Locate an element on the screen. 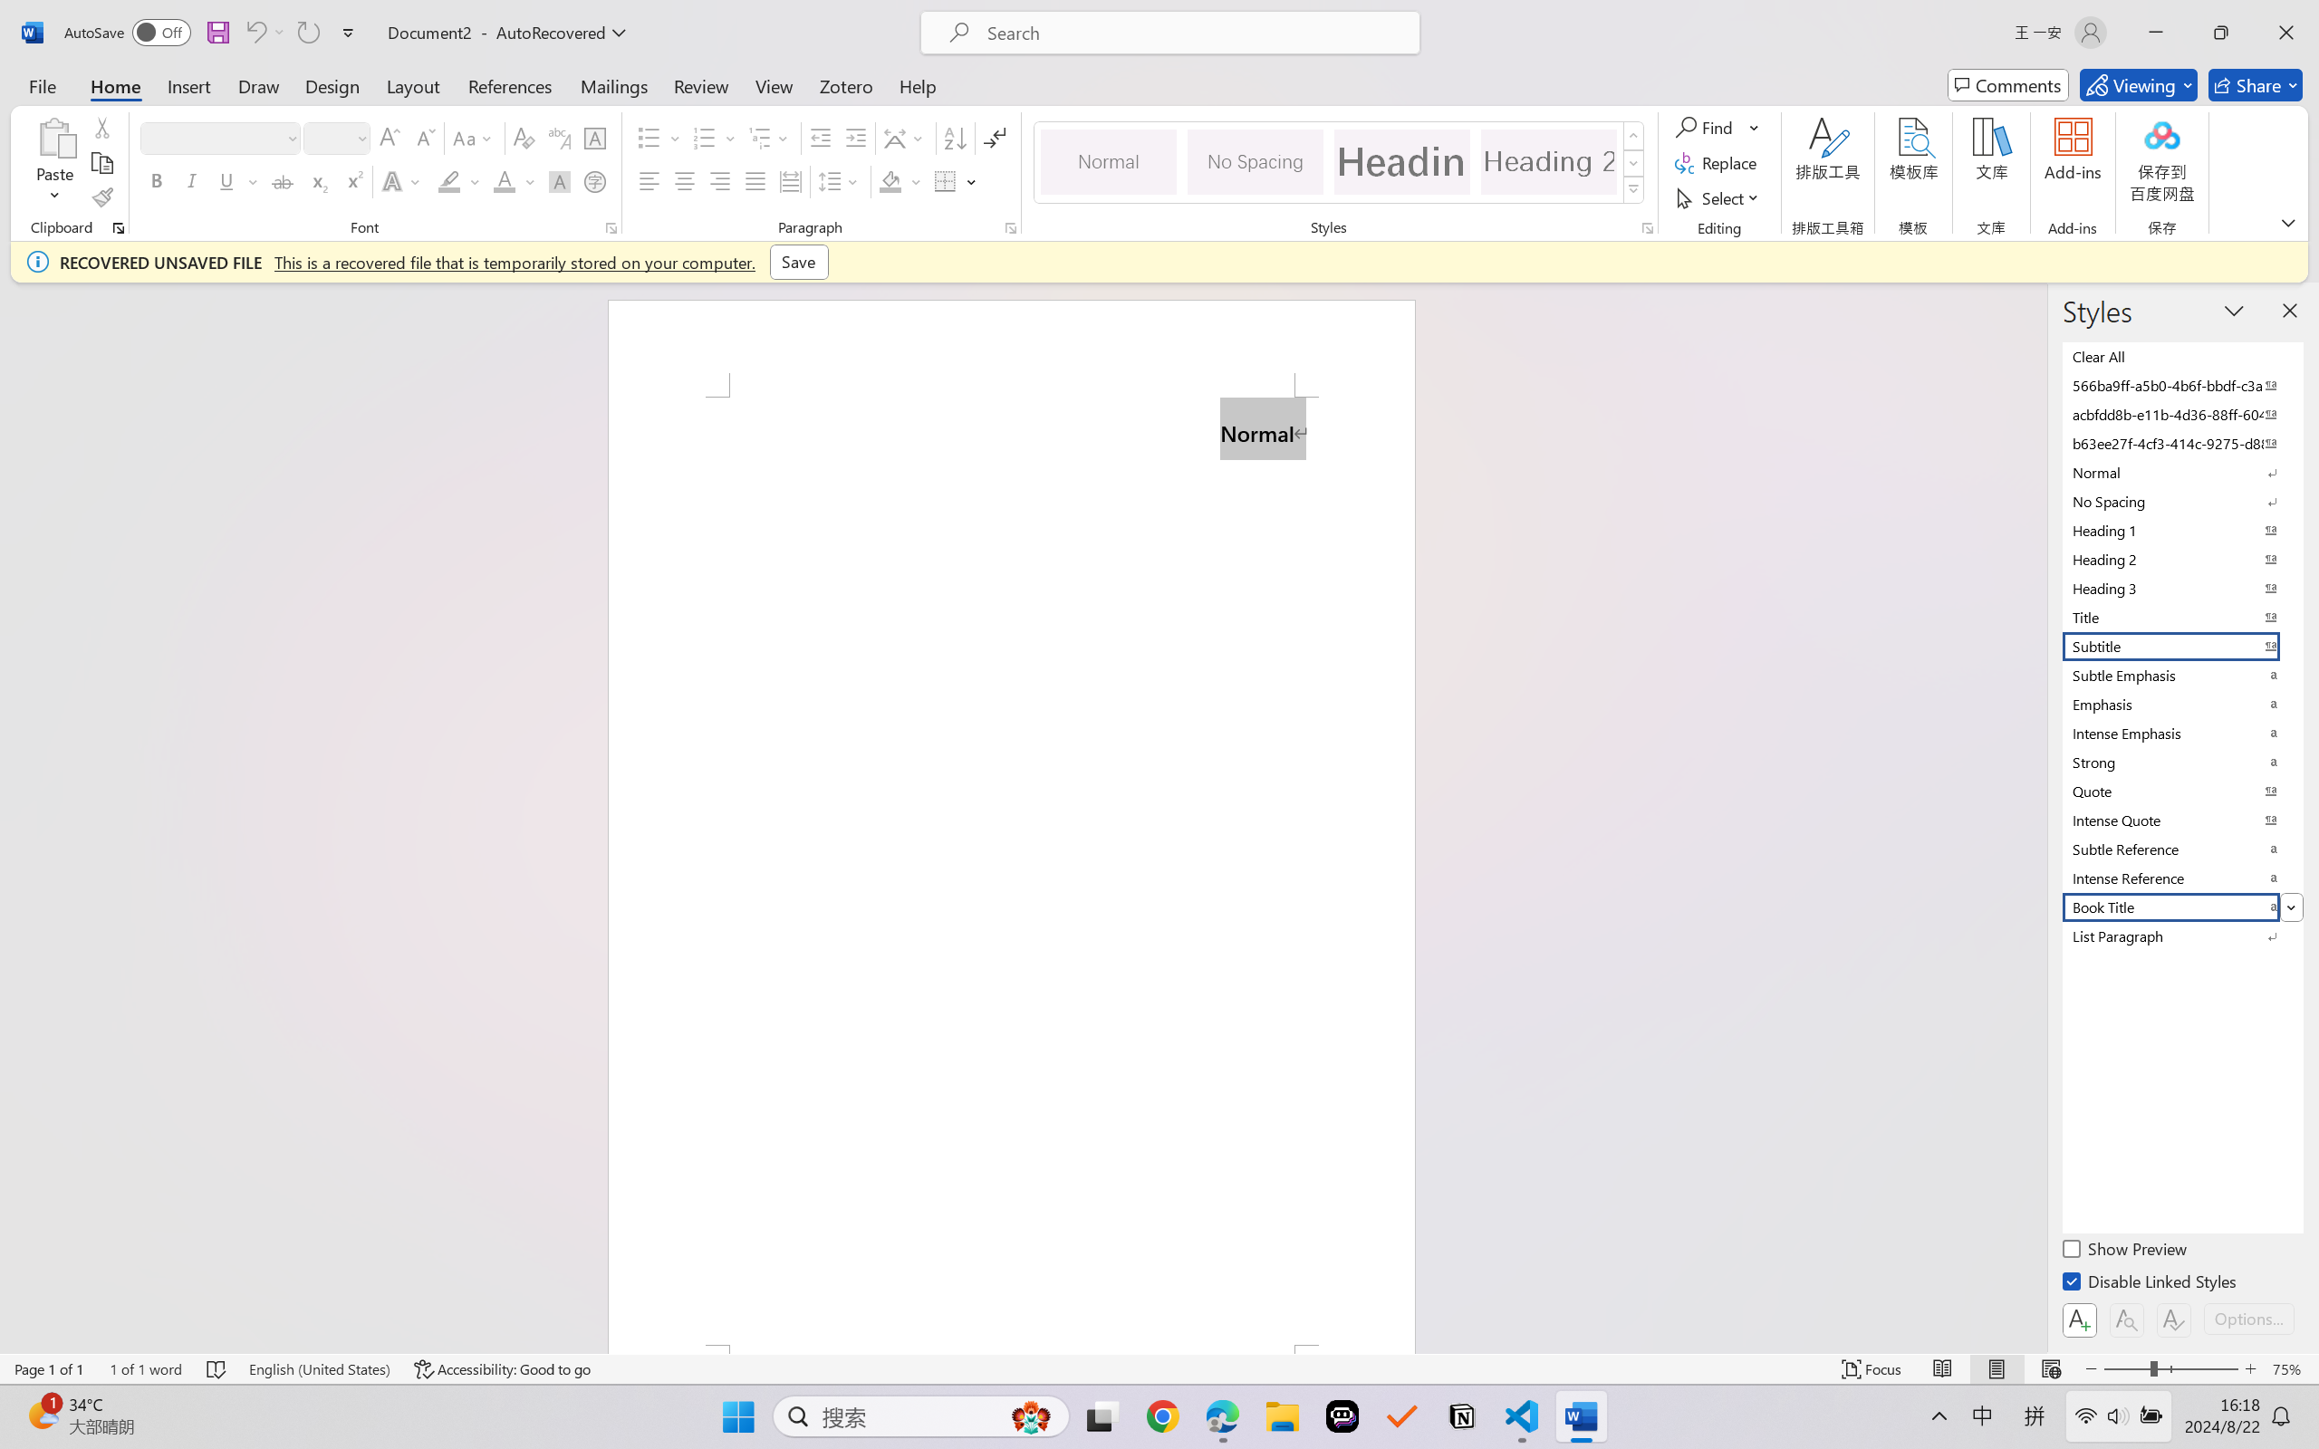 This screenshot has width=2319, height=1449. Strong is located at coordinates (2181, 762).